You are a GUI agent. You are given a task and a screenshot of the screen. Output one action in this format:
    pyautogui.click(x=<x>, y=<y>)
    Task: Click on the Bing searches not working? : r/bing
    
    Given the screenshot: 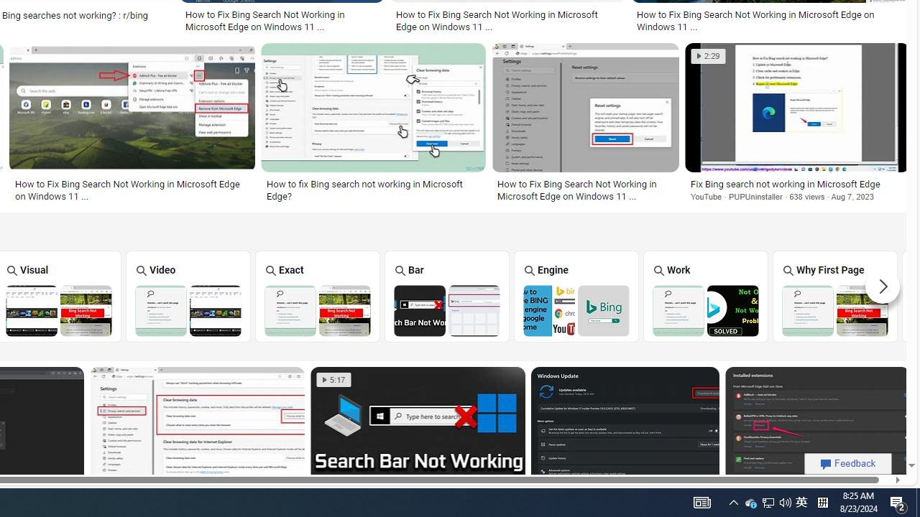 What is the action you would take?
    pyautogui.click(x=75, y=15)
    